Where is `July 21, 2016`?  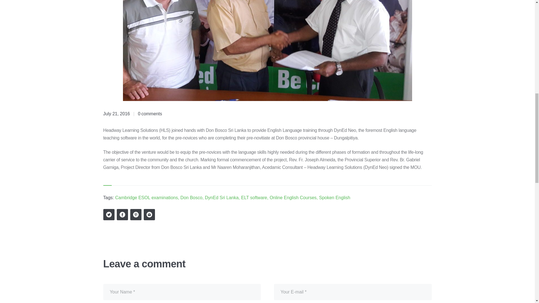 July 21, 2016 is located at coordinates (117, 114).